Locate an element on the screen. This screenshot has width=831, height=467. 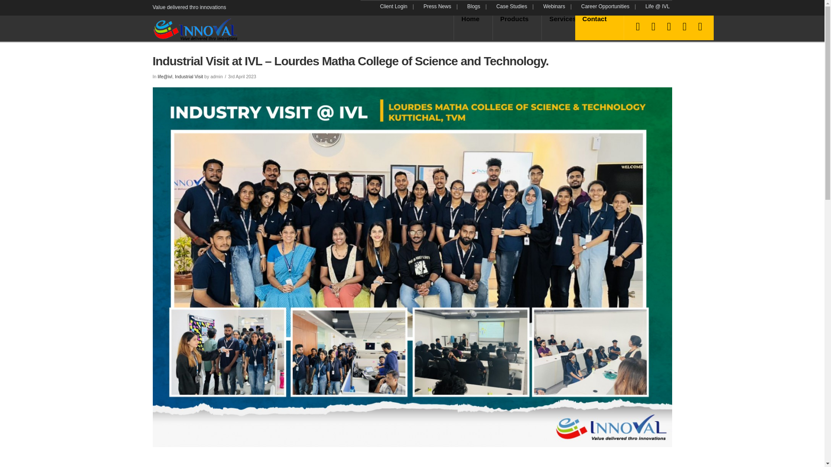
About is located at coordinates (610, 28).